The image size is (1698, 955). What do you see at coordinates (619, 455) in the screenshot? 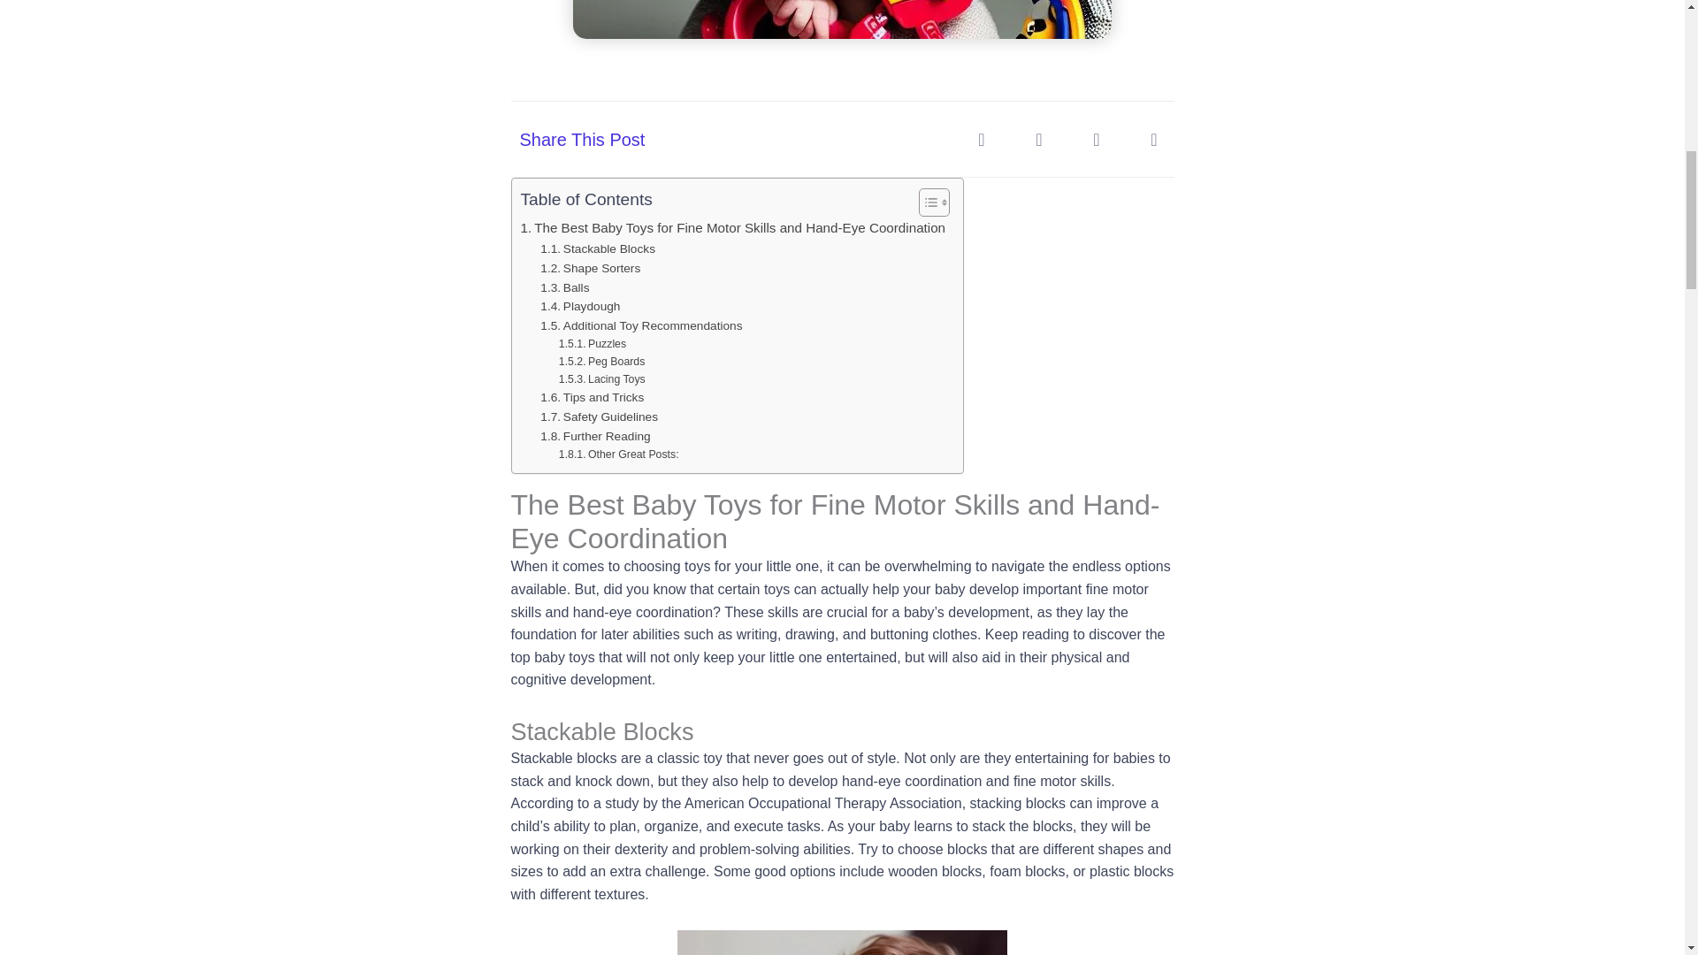
I see `Other Great Posts:` at bounding box center [619, 455].